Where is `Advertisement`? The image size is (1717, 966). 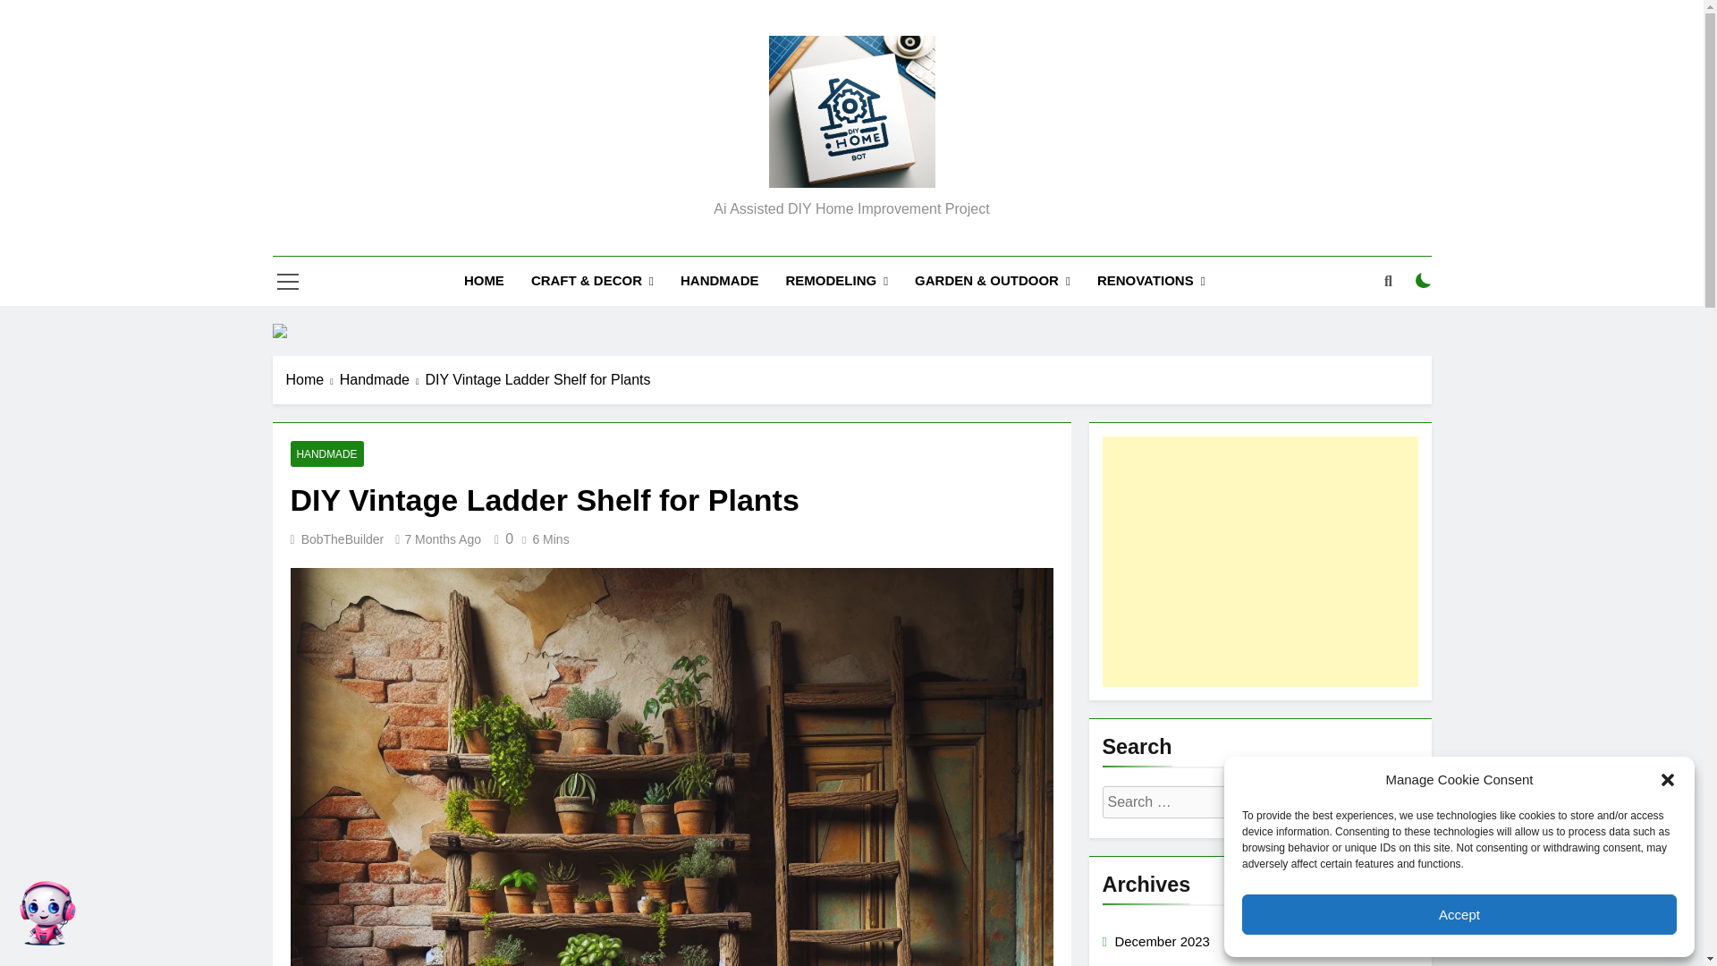 Advertisement is located at coordinates (1259, 562).